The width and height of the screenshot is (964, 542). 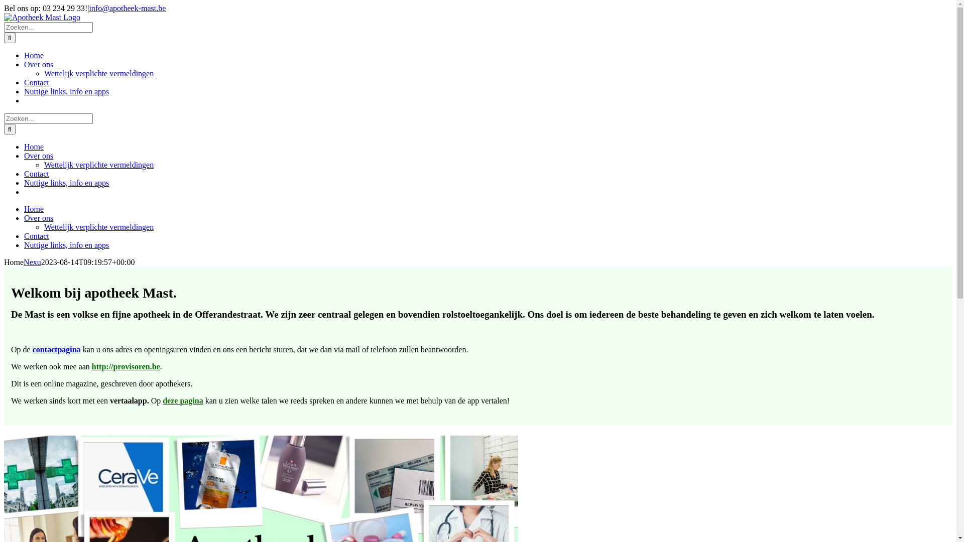 I want to click on Contact, so click(x=37, y=82).